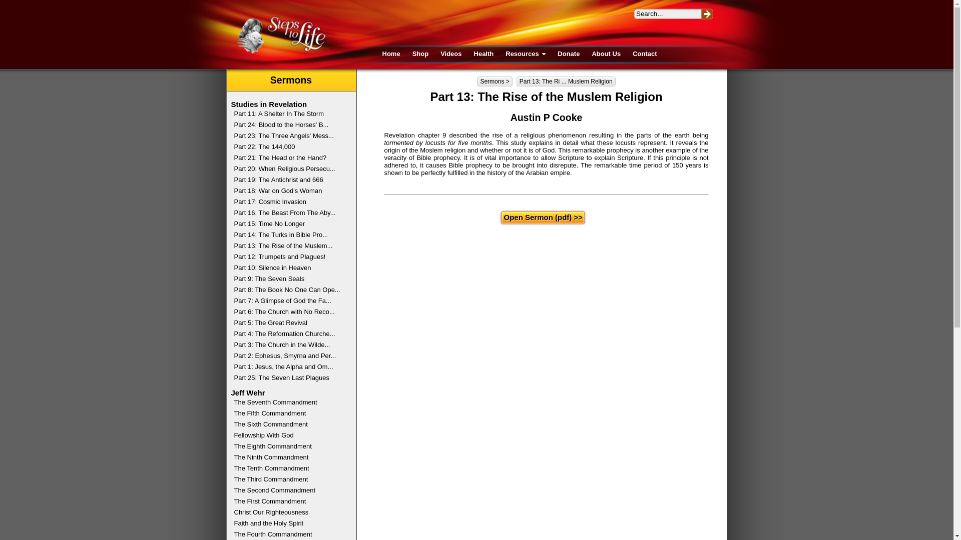 This screenshot has height=540, width=961. Describe the element at coordinates (288, 502) in the screenshot. I see `The First Commandment` at that location.